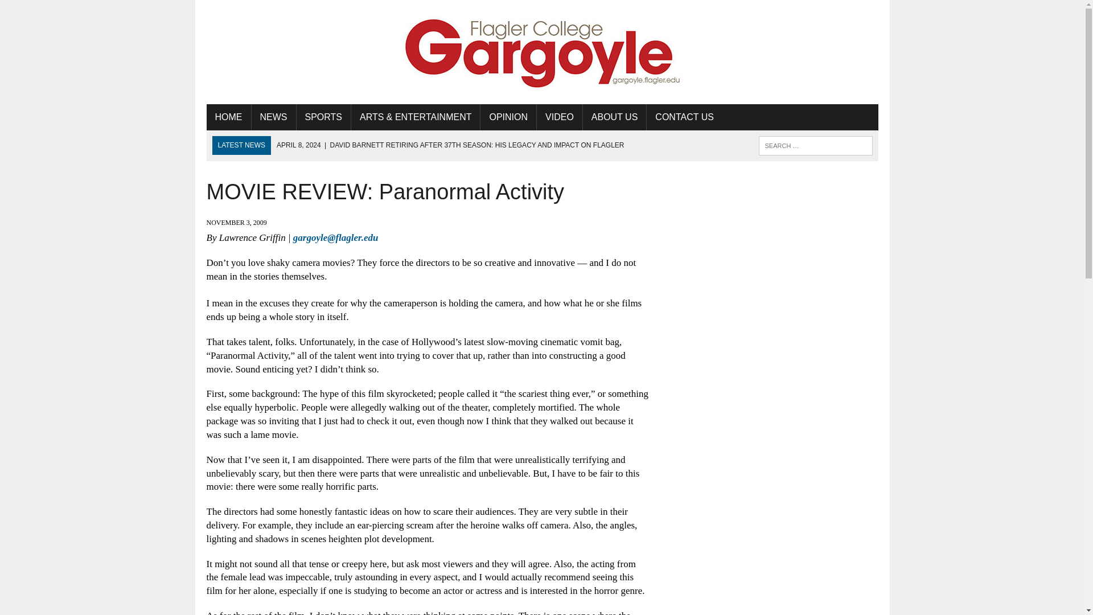 Image resolution: width=1093 pixels, height=615 pixels. I want to click on ABOUT US, so click(615, 117).